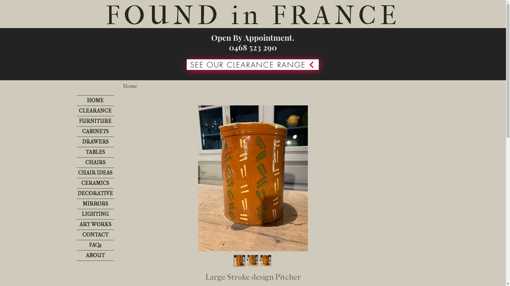  I want to click on SEE OUR CLEARANCE RANGE, so click(252, 65).